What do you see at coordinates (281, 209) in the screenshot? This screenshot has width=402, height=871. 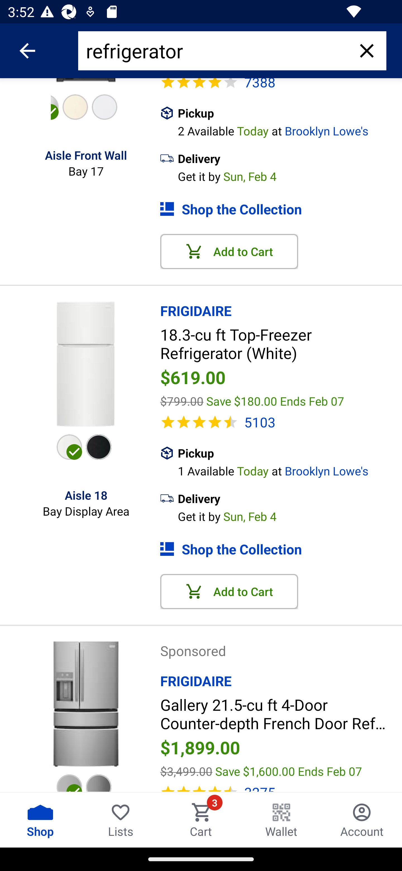 I see `Shop the Collection` at bounding box center [281, 209].